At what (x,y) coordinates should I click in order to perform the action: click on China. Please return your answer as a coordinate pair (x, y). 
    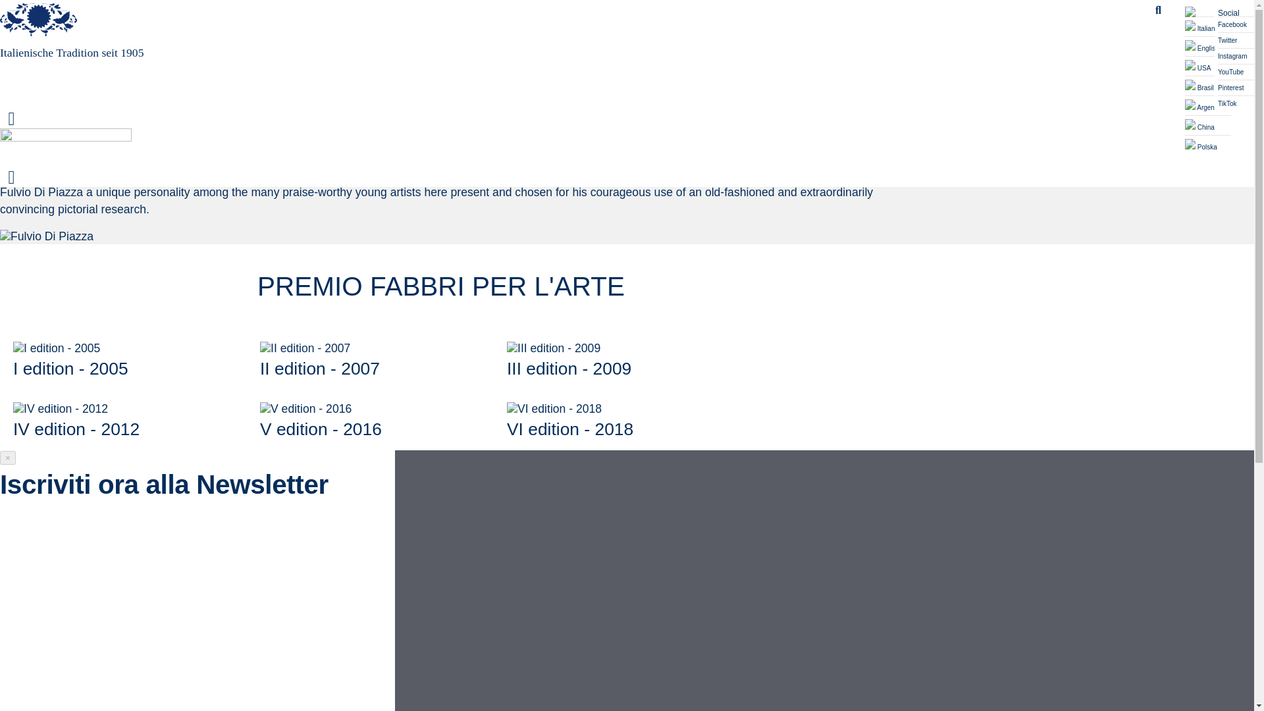
    Looking at the image, I should click on (1208, 125).